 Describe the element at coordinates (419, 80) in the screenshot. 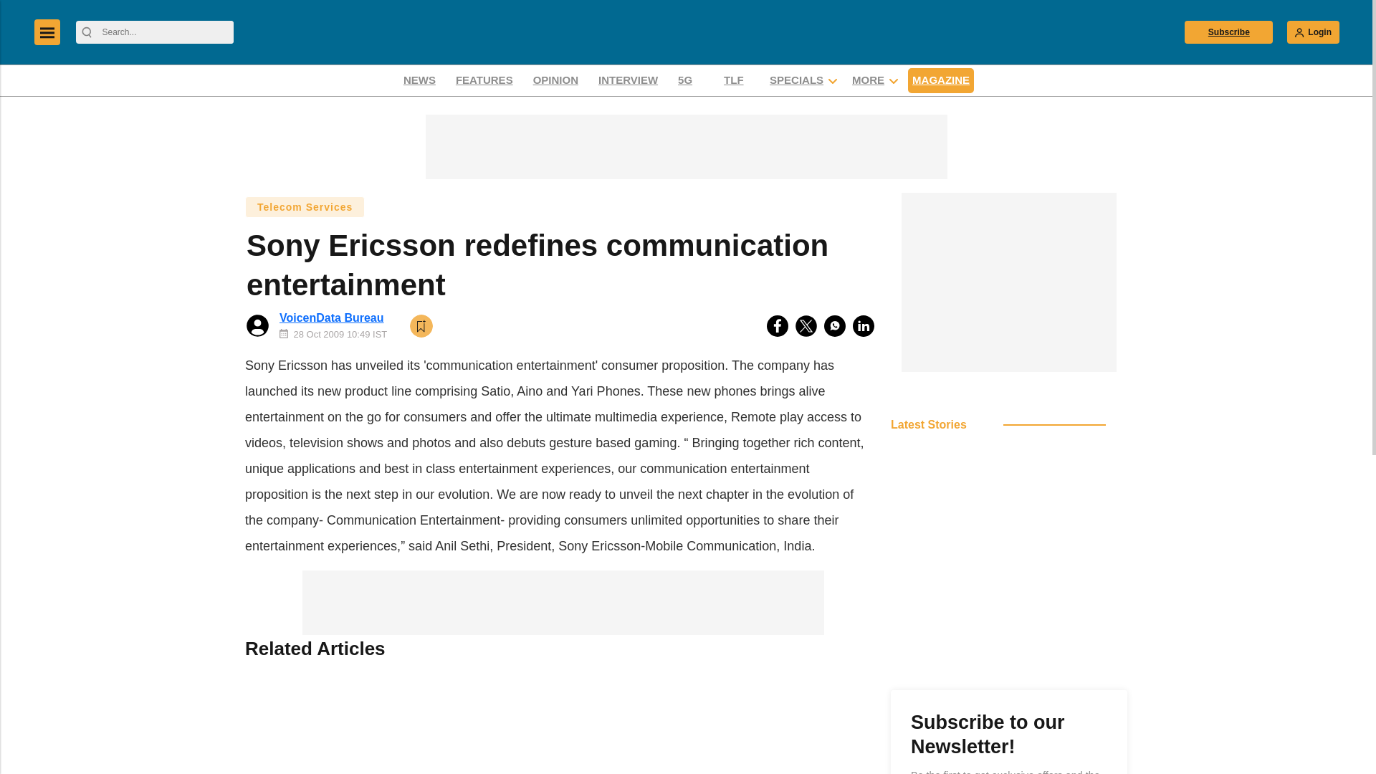

I see `NEWS` at that location.